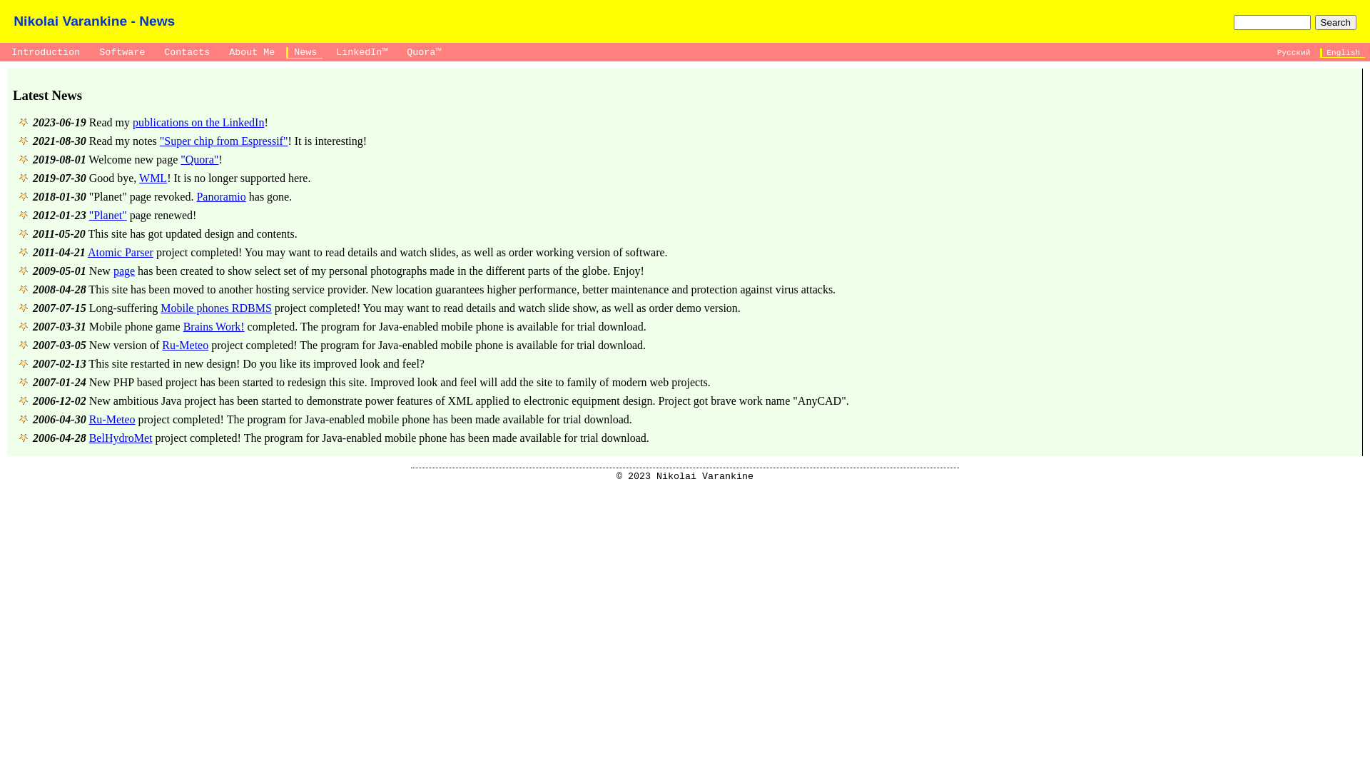 Image resolution: width=1370 pixels, height=771 pixels. Describe the element at coordinates (186, 53) in the screenshot. I see ` Contacts ` at that location.